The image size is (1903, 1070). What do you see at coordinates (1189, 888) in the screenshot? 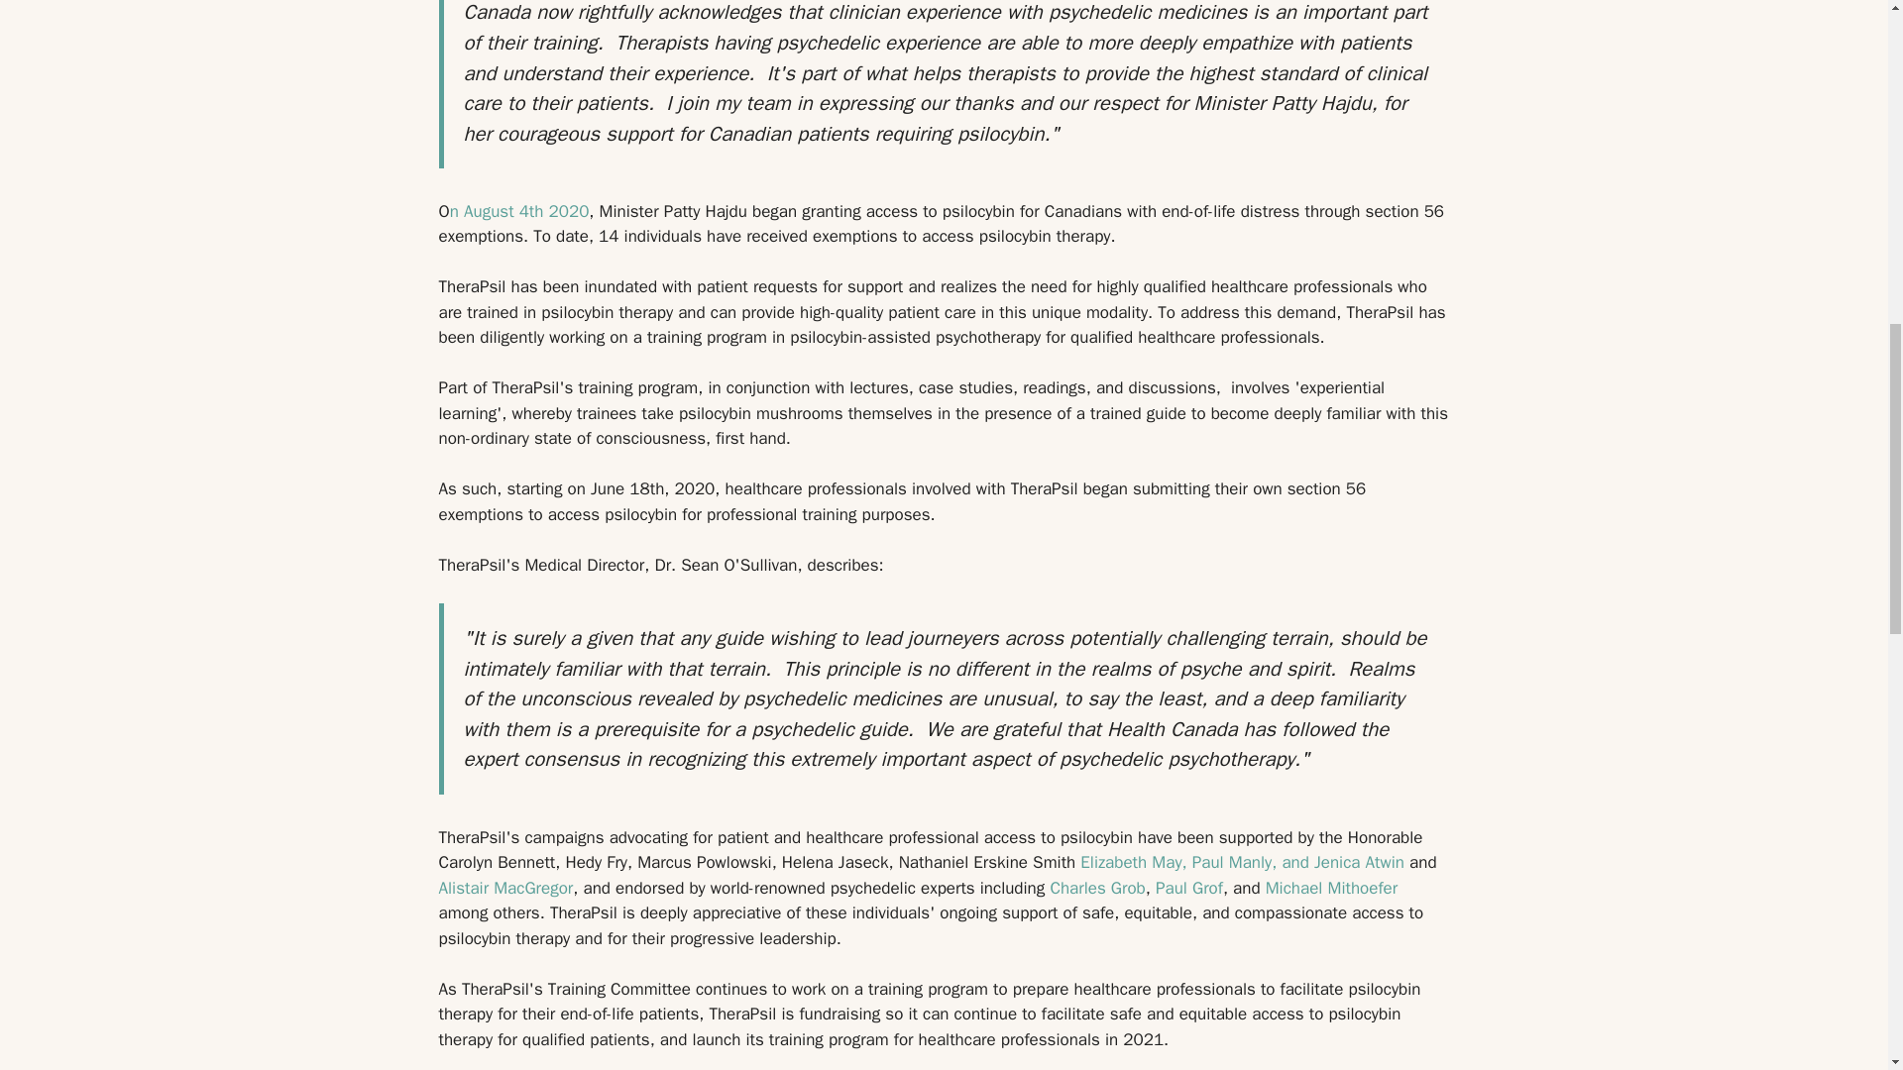
I see `Paul Grof` at bounding box center [1189, 888].